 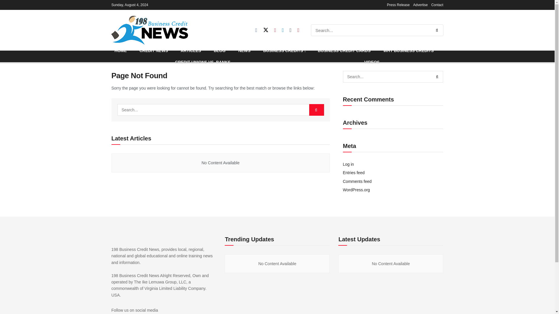 What do you see at coordinates (220, 51) in the screenshot?
I see `BLOG` at bounding box center [220, 51].